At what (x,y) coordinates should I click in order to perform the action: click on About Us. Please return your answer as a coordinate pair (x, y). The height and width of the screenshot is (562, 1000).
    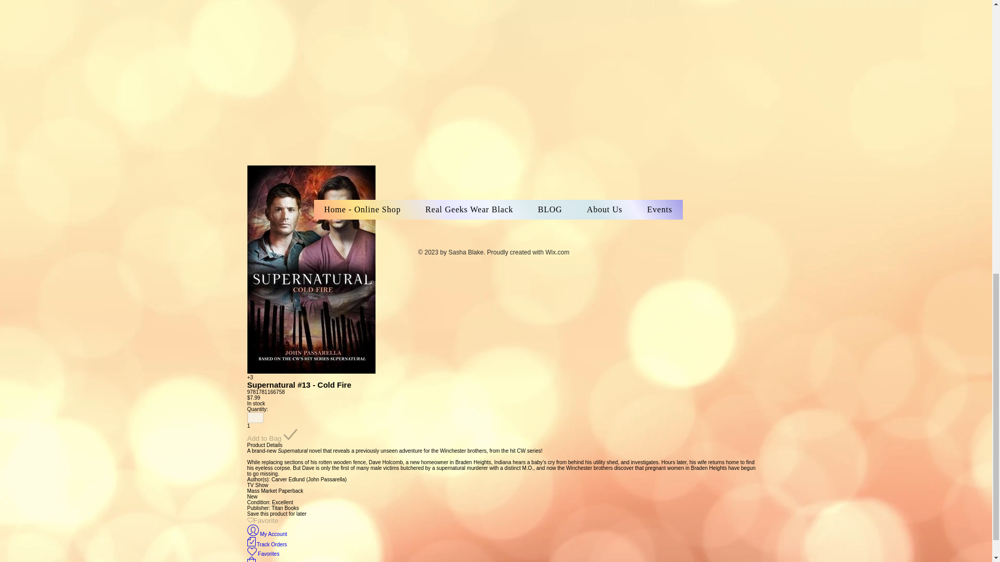
    Looking at the image, I should click on (605, 210).